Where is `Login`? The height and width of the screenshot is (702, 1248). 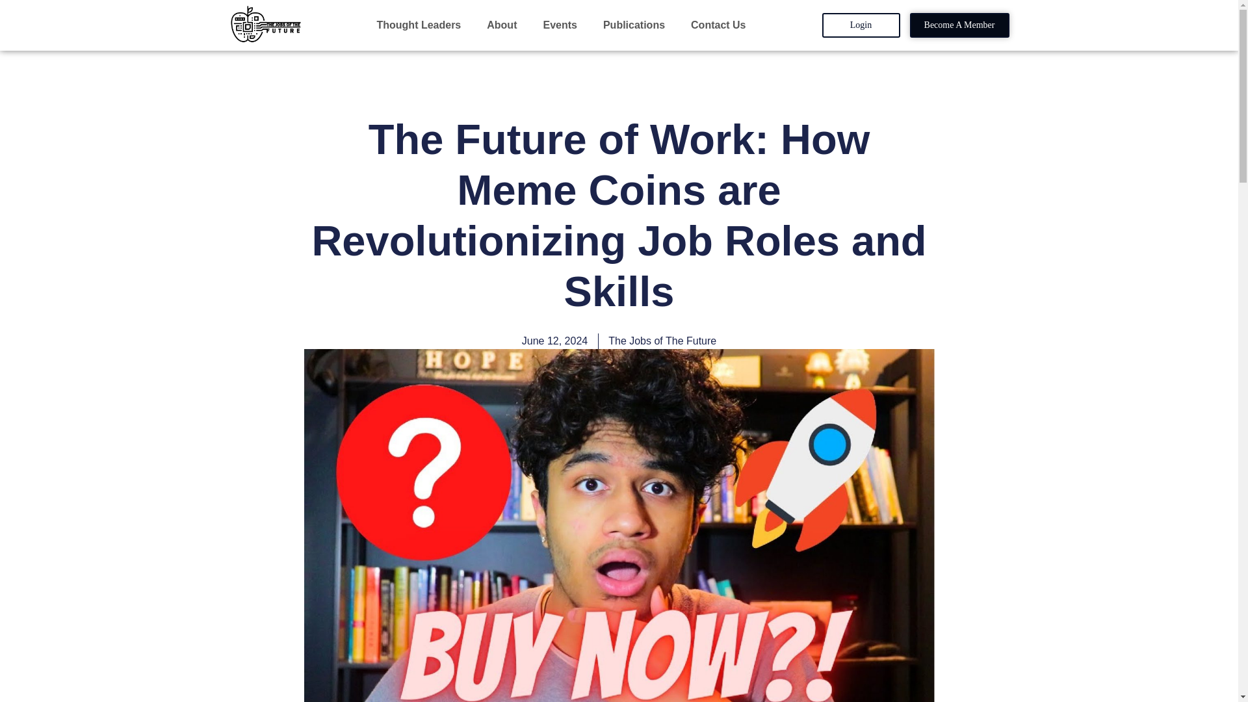 Login is located at coordinates (861, 25).